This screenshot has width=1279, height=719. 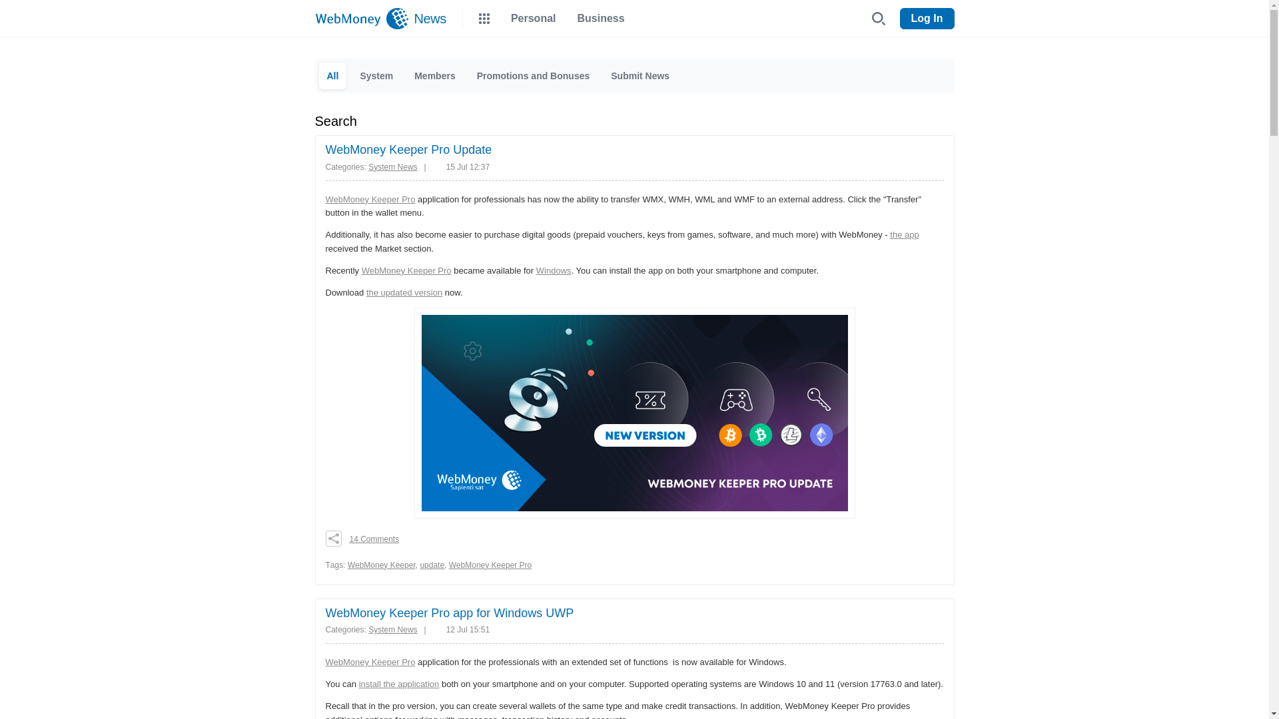 What do you see at coordinates (428, 19) in the screenshot?
I see `News` at bounding box center [428, 19].